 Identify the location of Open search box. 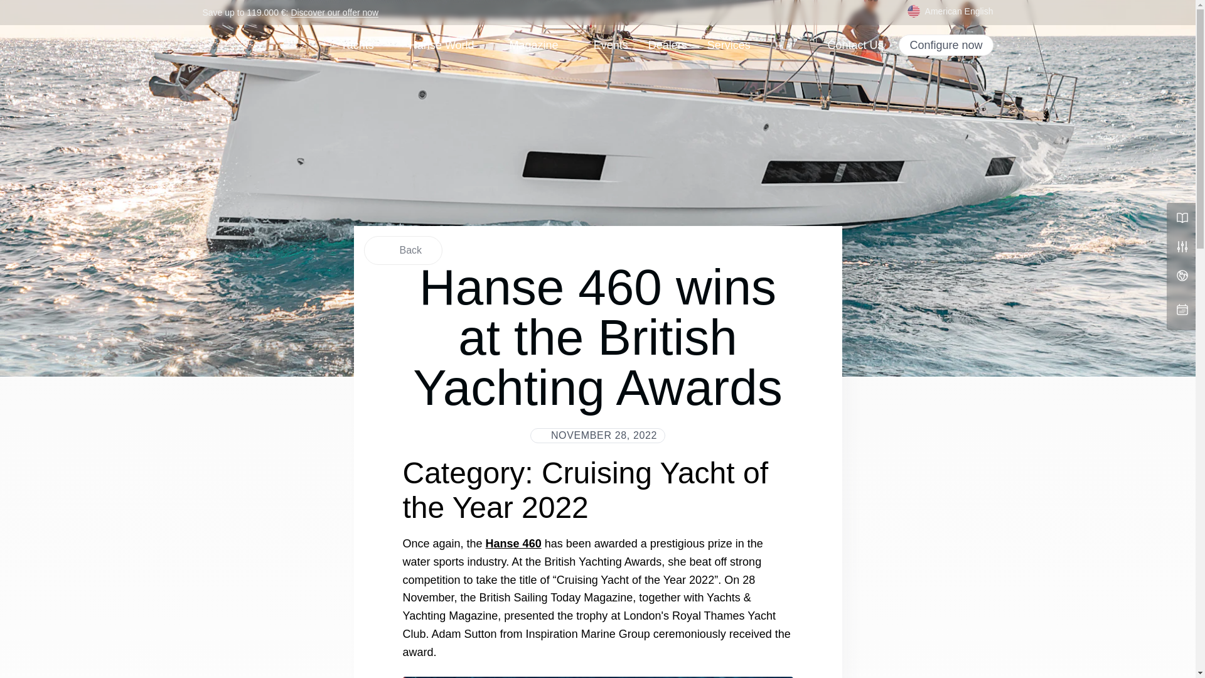
(890, 13).